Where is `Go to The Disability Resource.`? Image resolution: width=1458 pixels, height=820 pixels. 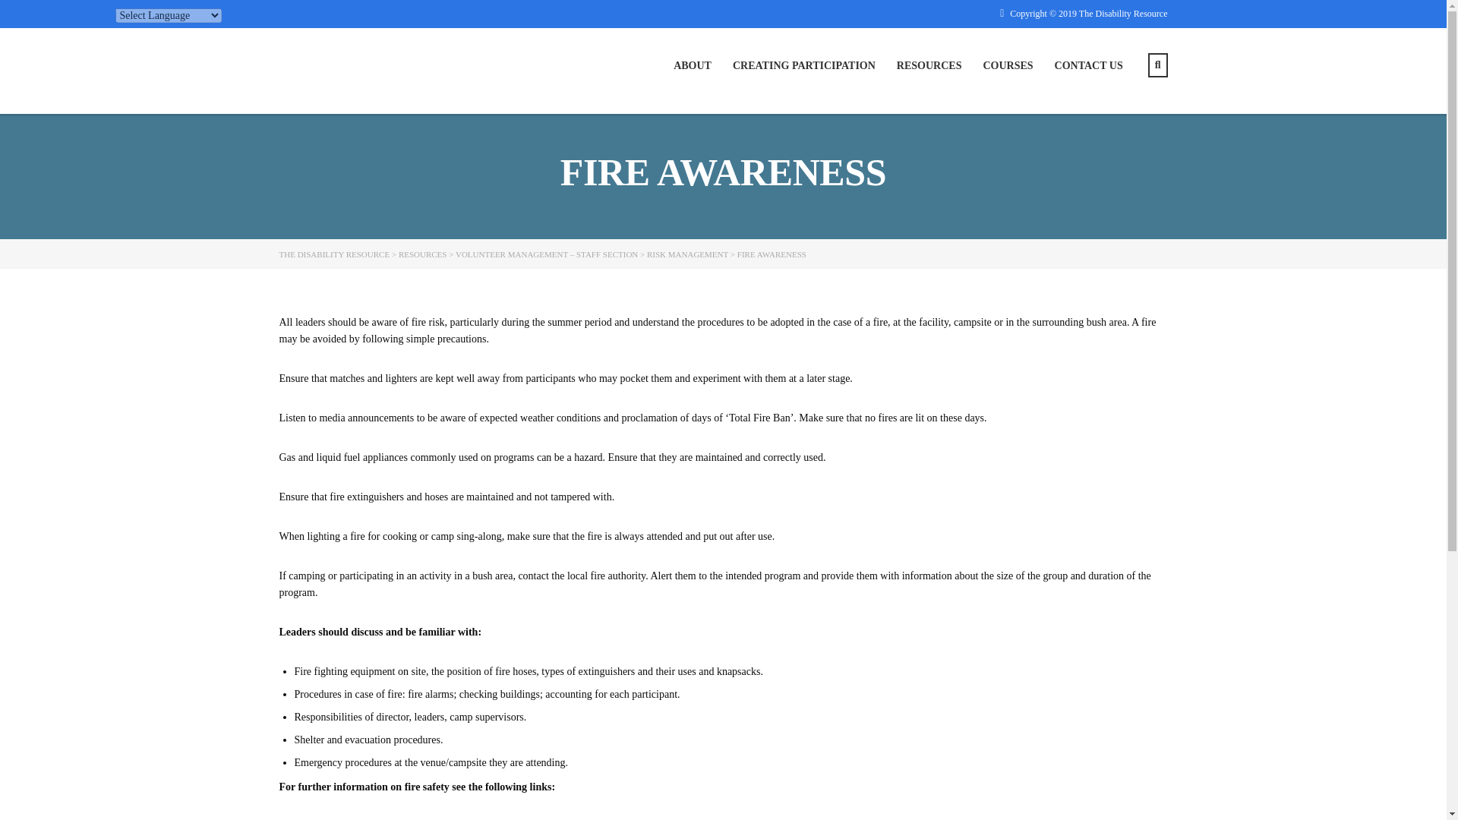
Go to The Disability Resource. is located at coordinates (335, 254).